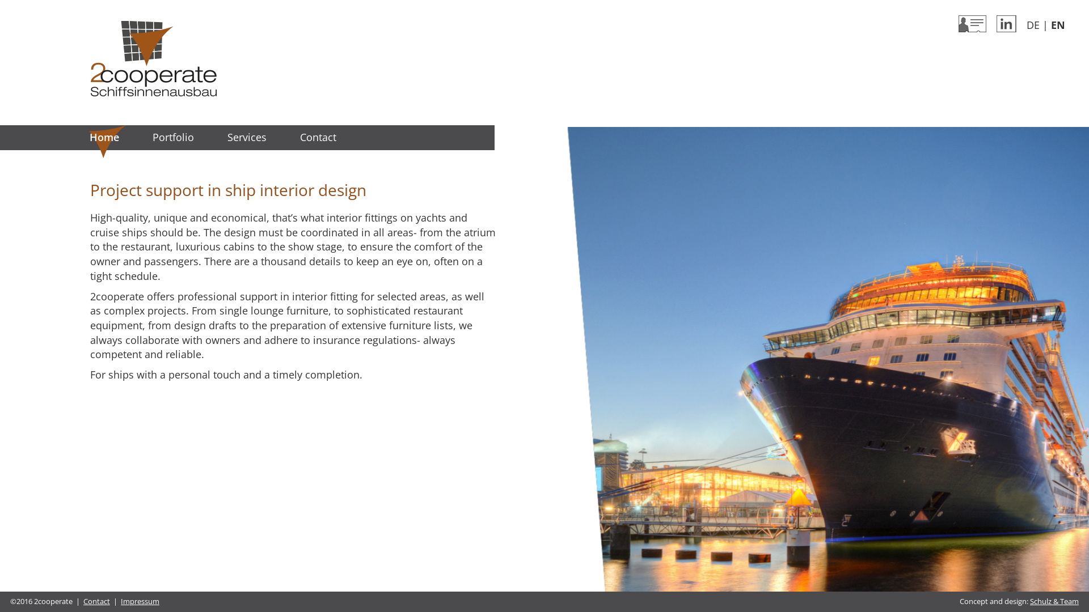 Image resolution: width=1089 pixels, height=612 pixels. What do you see at coordinates (1006, 23) in the screenshot?
I see `Marcus Duwe bei Linkedin` at bounding box center [1006, 23].